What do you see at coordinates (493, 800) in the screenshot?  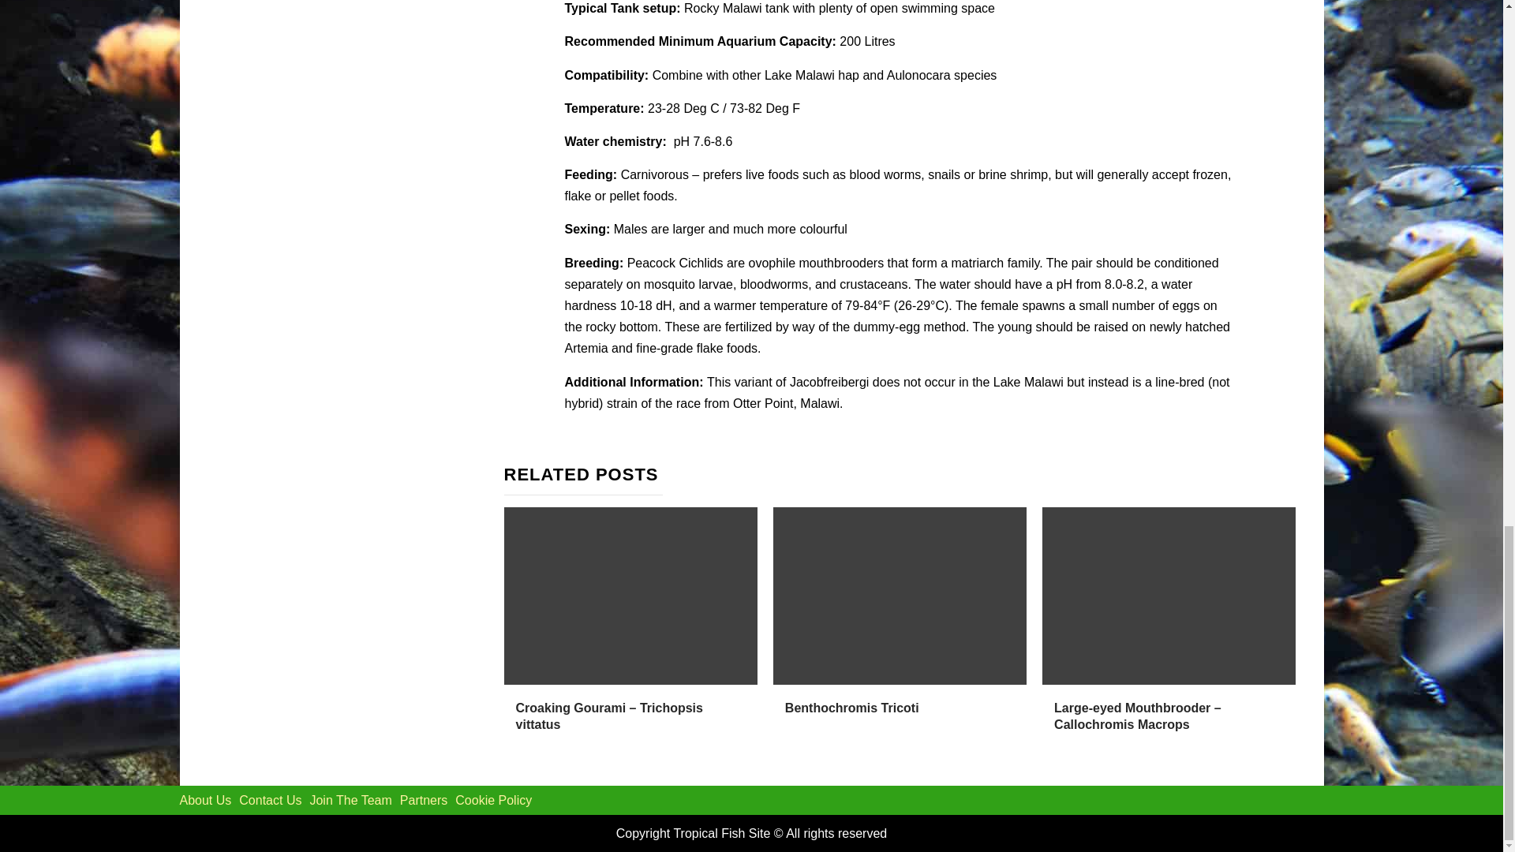 I see `Cookie Policy` at bounding box center [493, 800].